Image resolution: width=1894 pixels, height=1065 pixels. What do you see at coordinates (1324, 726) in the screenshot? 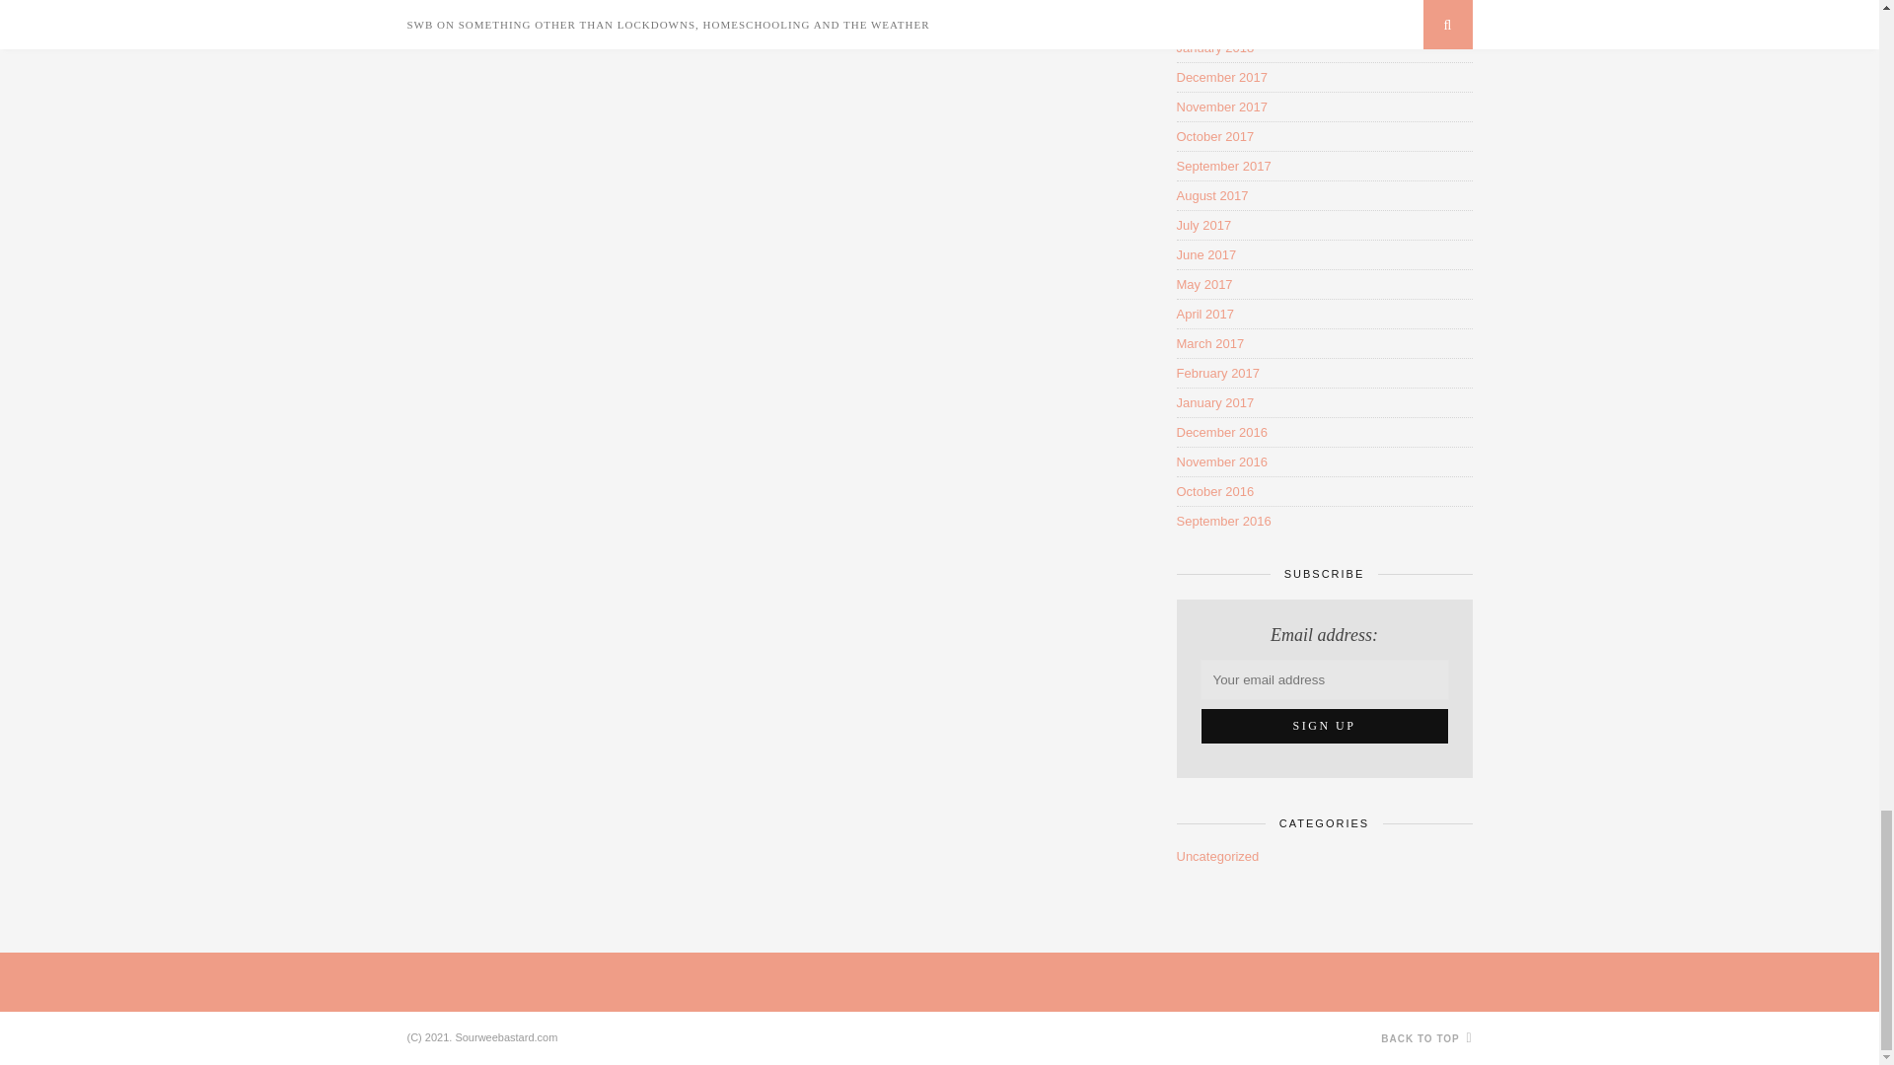
I see `Sign up` at bounding box center [1324, 726].